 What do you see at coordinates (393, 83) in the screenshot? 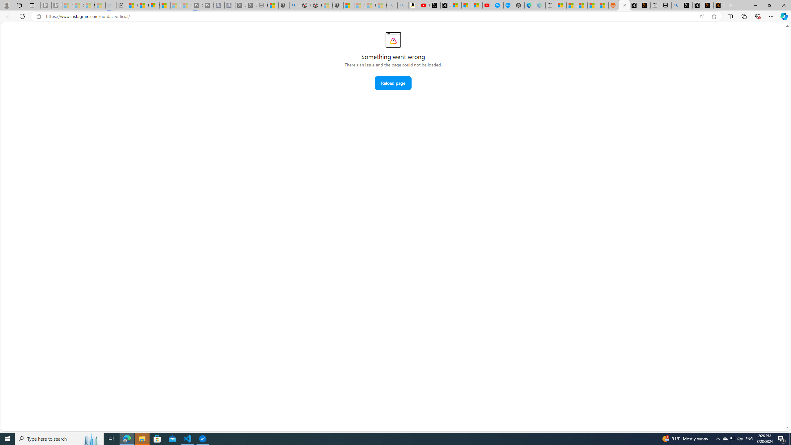
I see `Reload page` at bounding box center [393, 83].